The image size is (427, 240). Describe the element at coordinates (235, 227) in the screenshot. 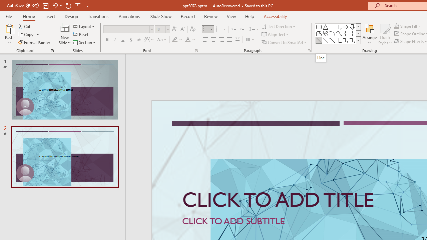

I see `Class: actions-container` at that location.